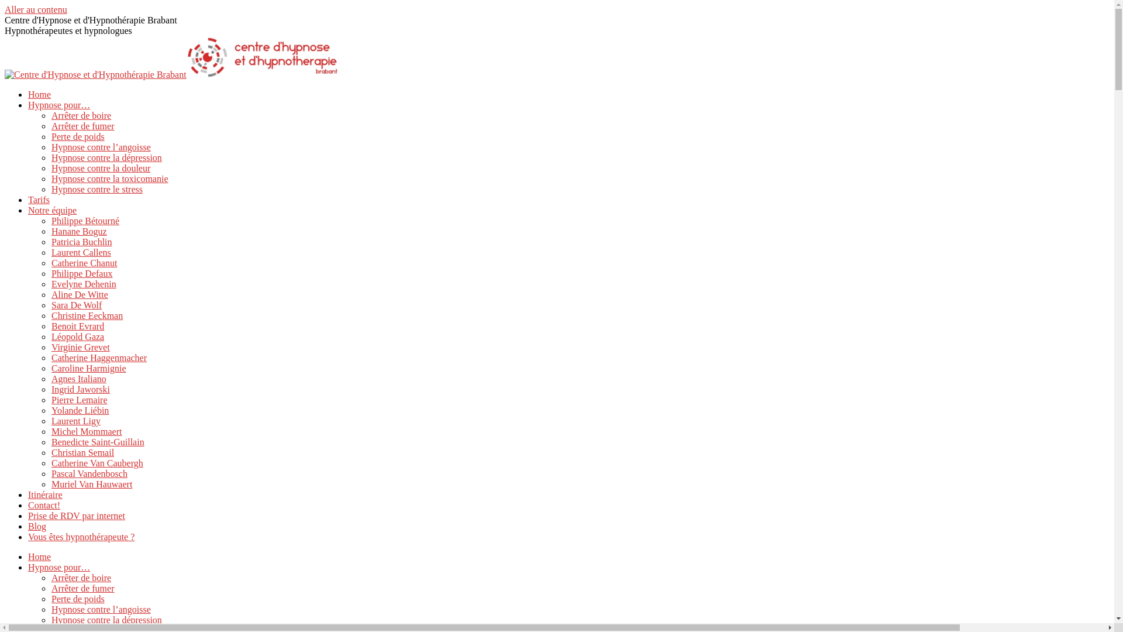 The width and height of the screenshot is (1123, 632). I want to click on Perte de poids, so click(78, 137).